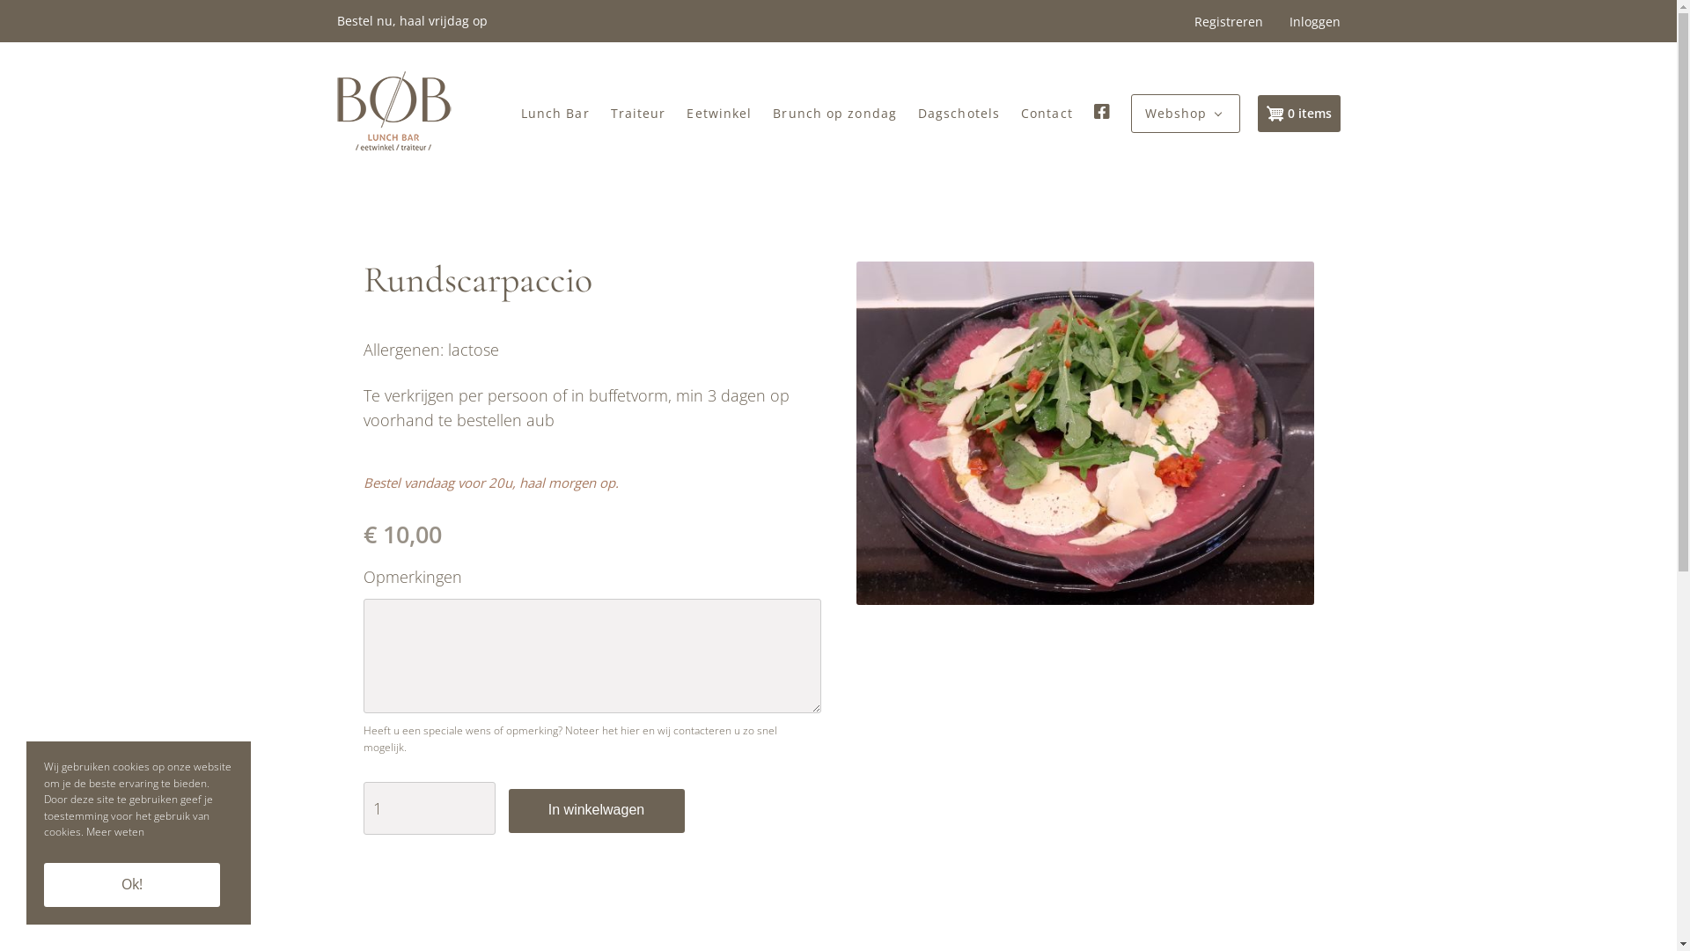  I want to click on 0 items, so click(1298, 114).